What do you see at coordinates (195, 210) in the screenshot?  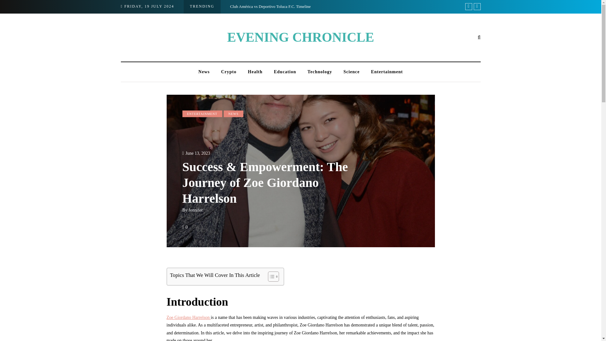 I see `Posts by Jennifer` at bounding box center [195, 210].